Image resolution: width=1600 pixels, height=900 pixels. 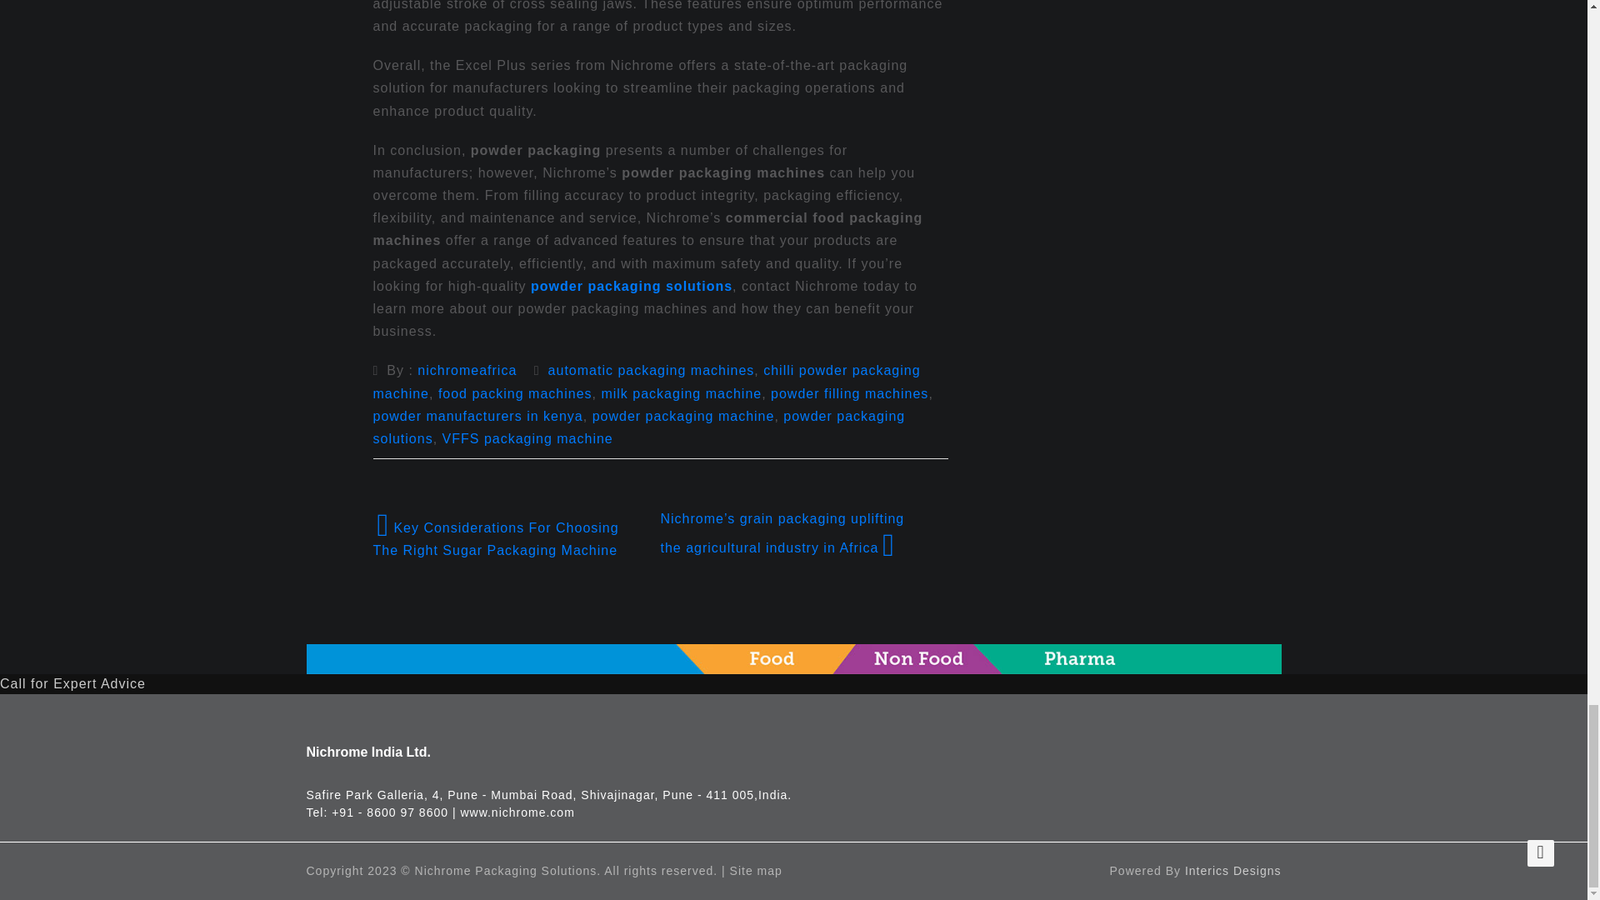 I want to click on VFFS packaging machine, so click(x=527, y=438).